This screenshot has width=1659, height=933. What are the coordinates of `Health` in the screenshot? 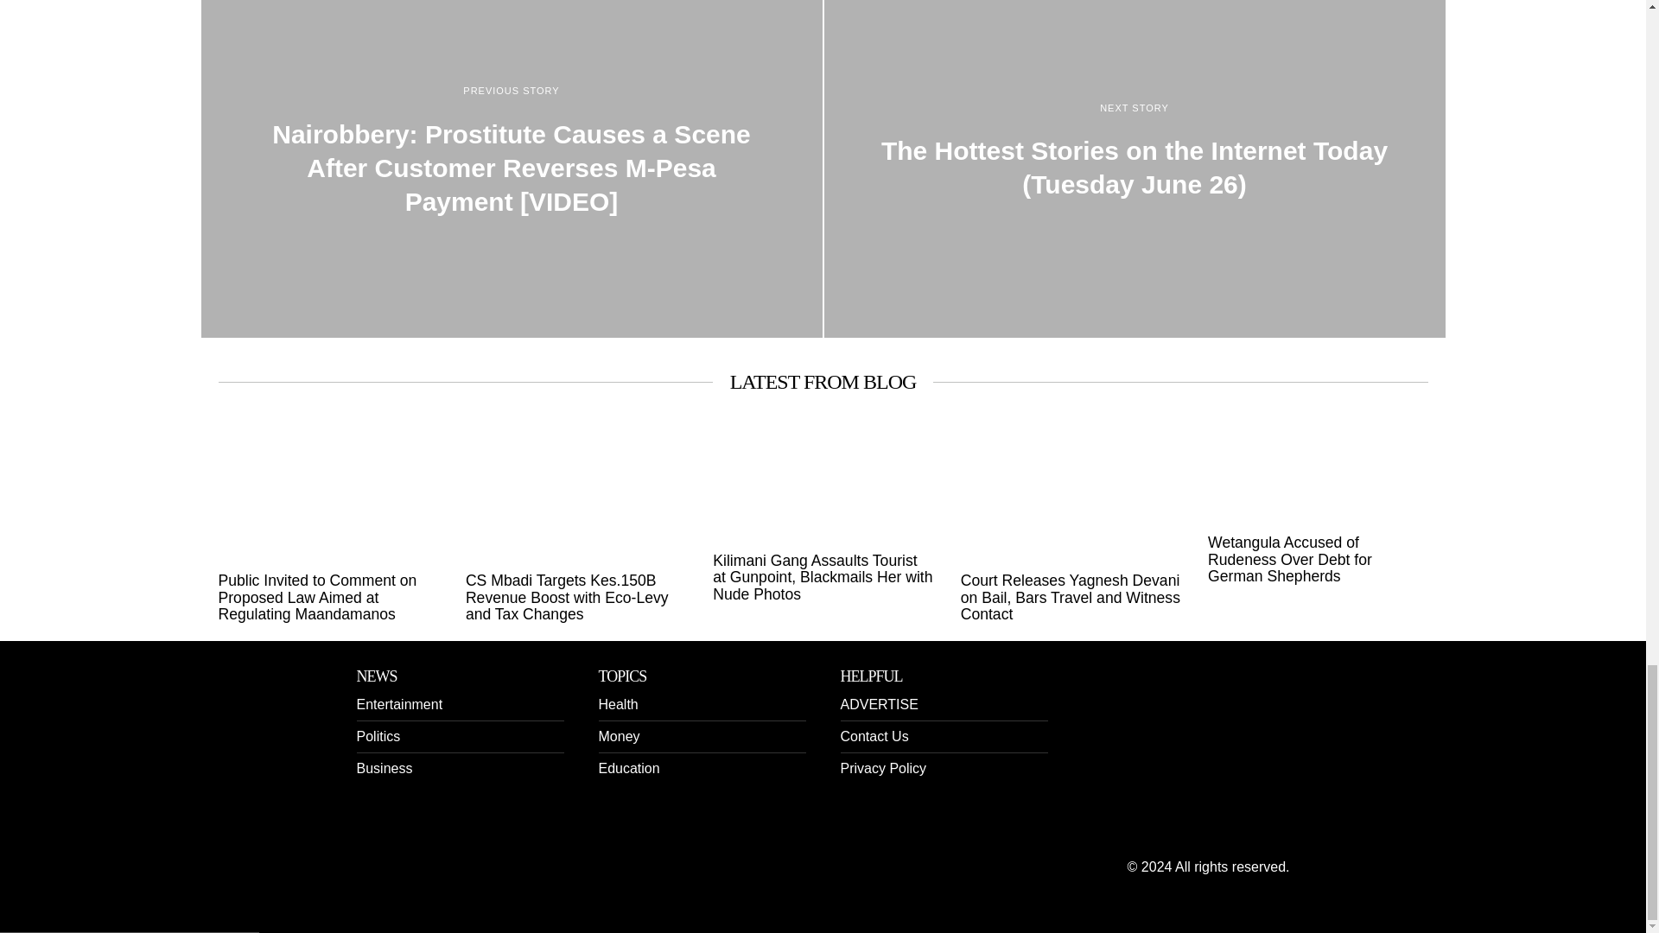 It's located at (617, 704).